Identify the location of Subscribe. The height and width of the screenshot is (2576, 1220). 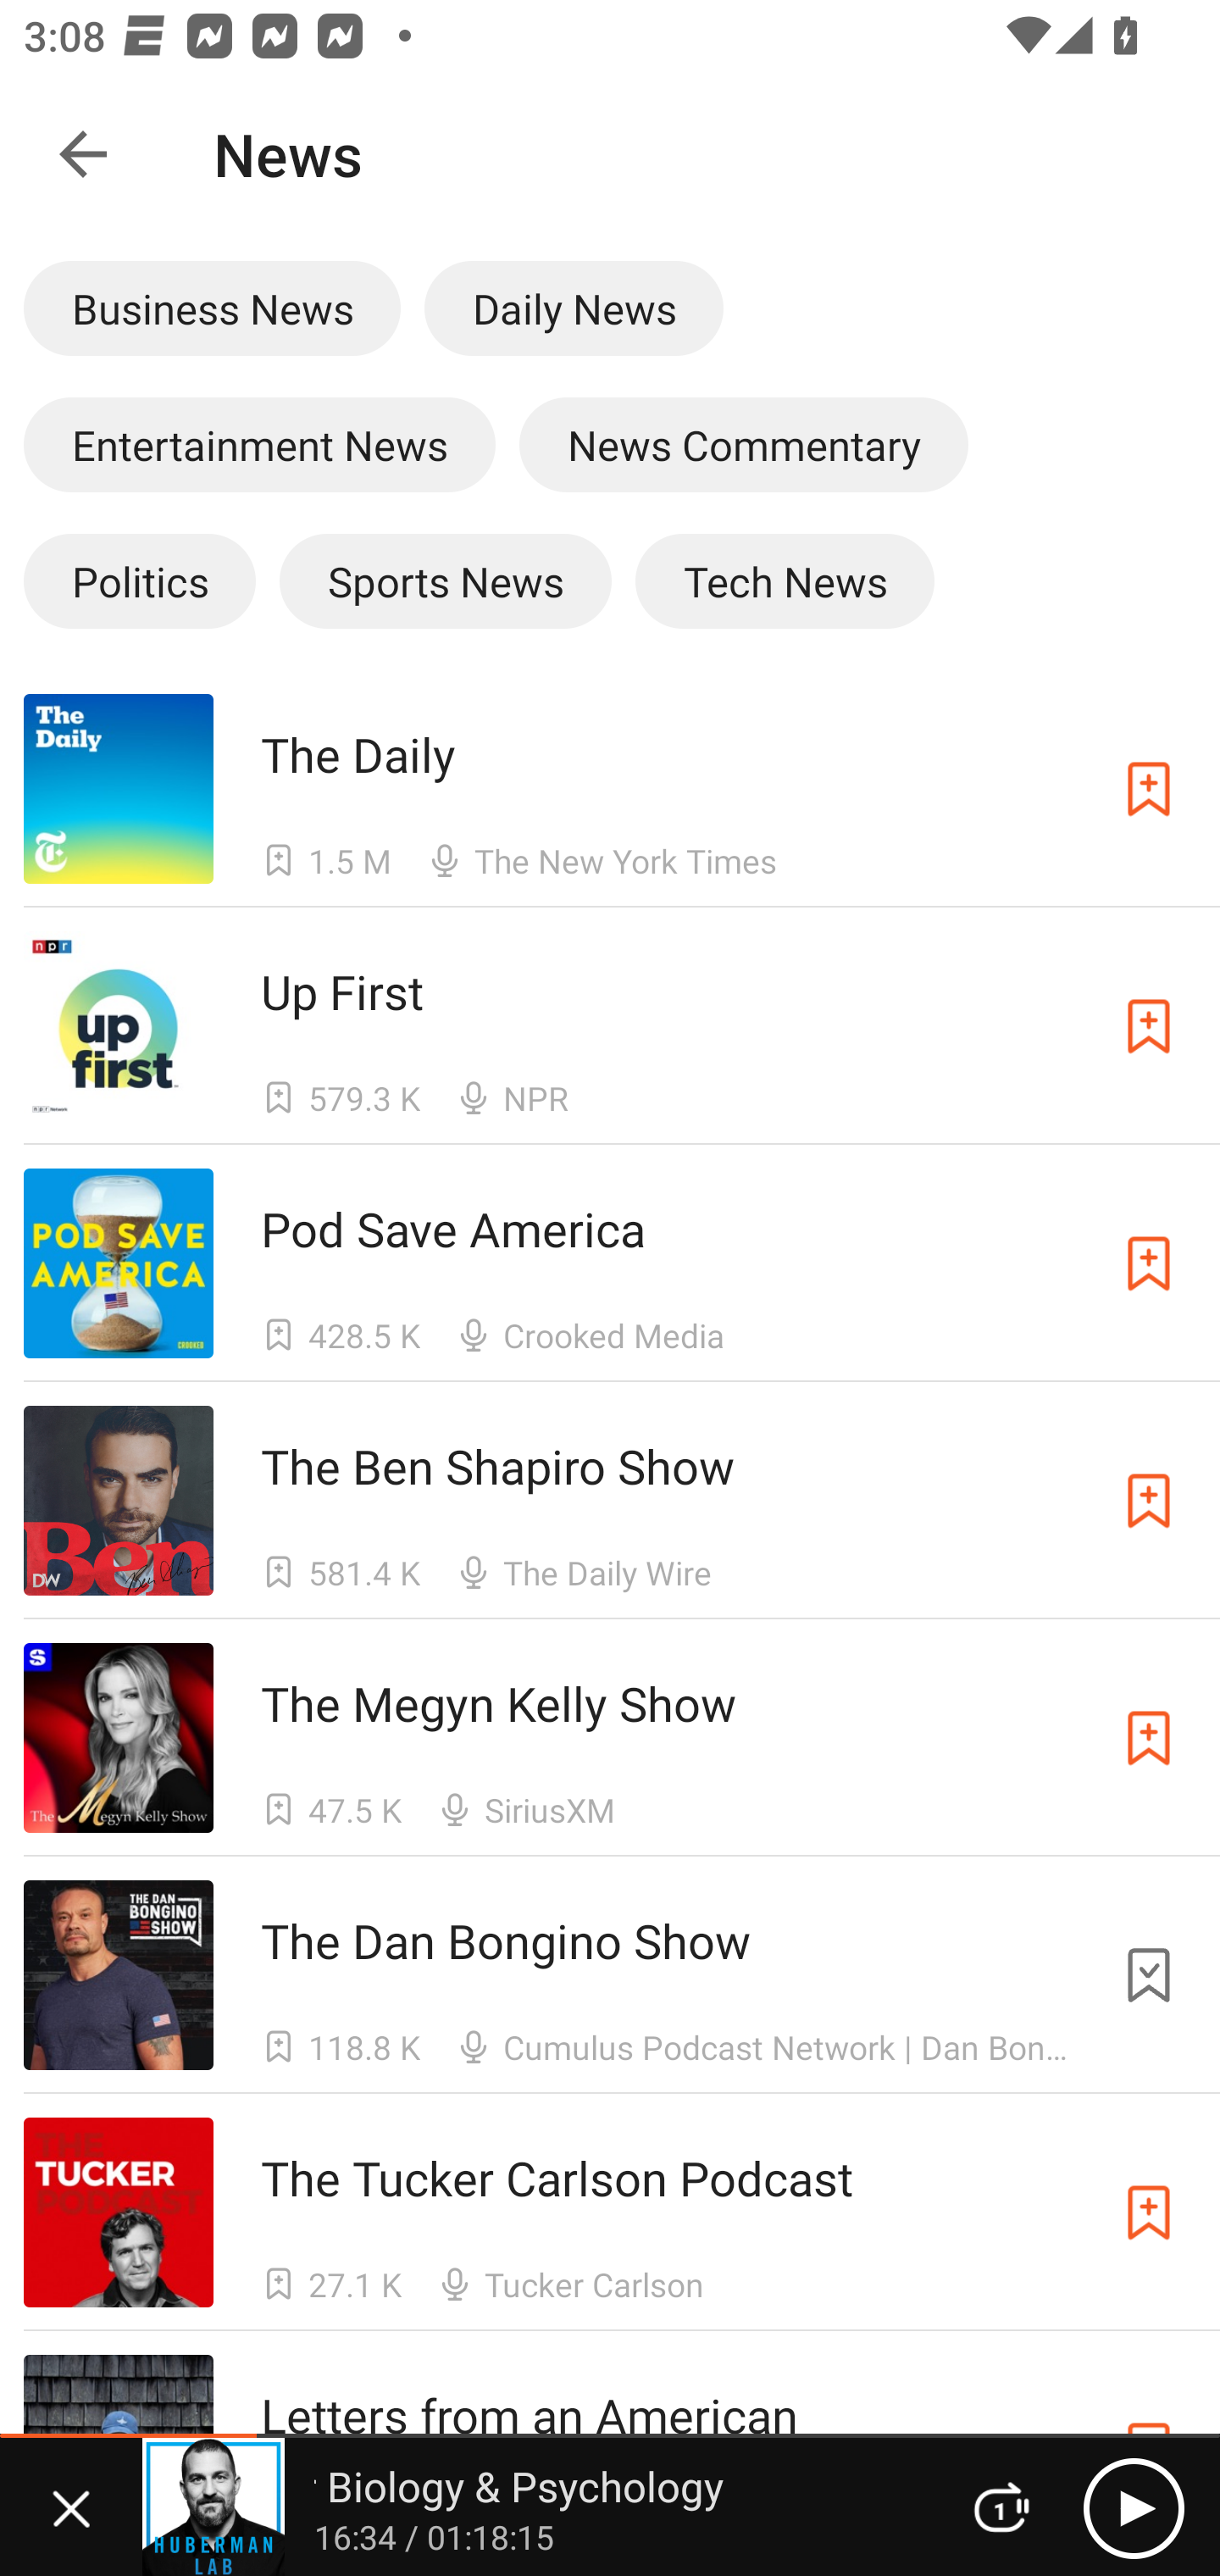
(1149, 1500).